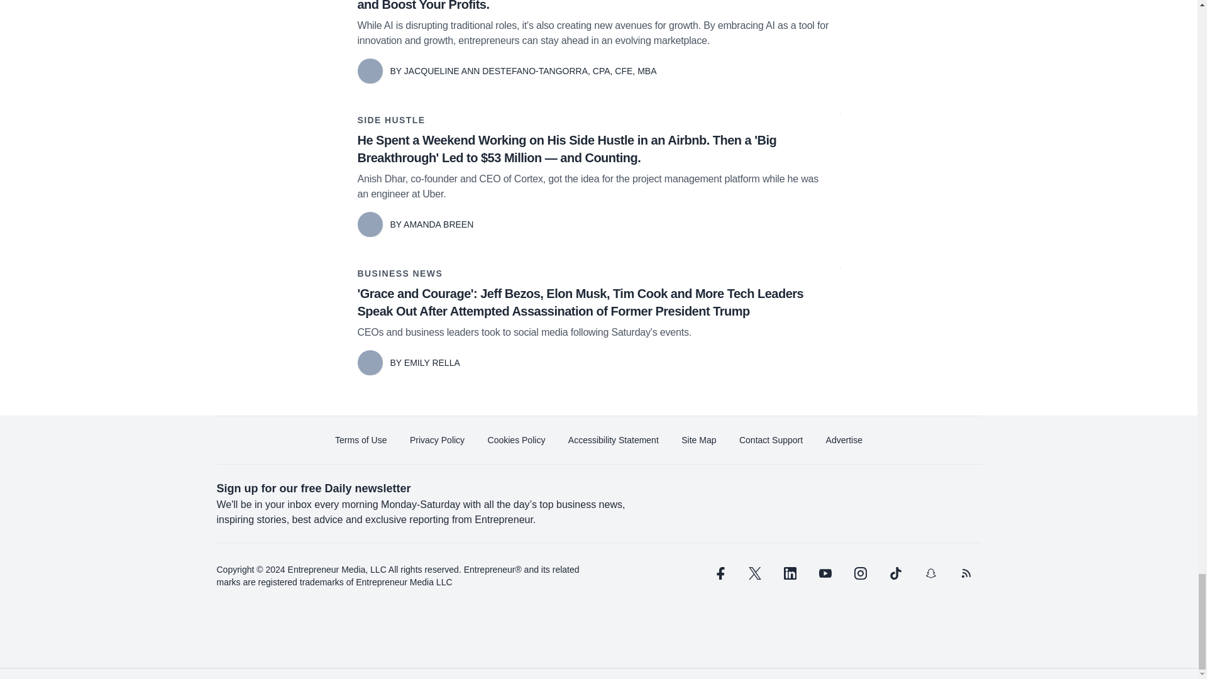 Image resolution: width=1207 pixels, height=679 pixels. I want to click on youtube, so click(825, 573).